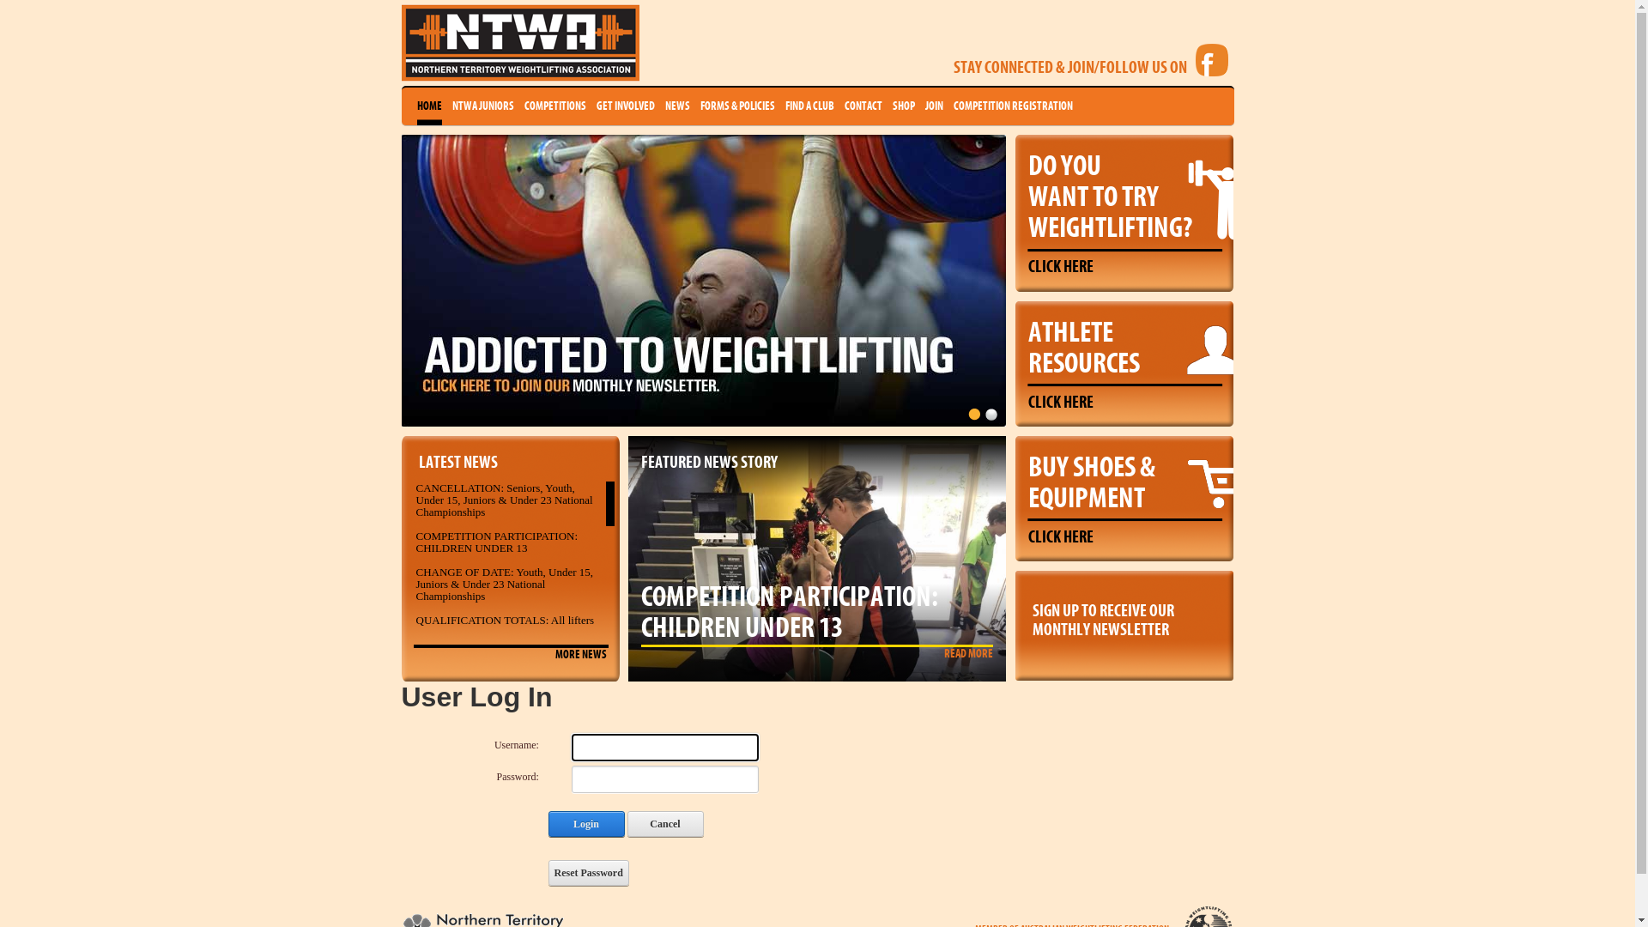  Describe the element at coordinates (1061, 403) in the screenshot. I see `CLICK HERE` at that location.